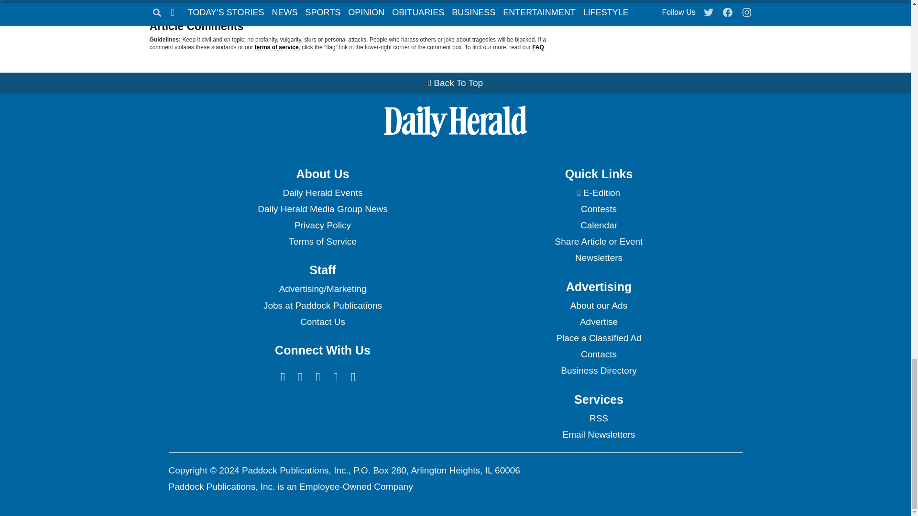 This screenshot has height=516, width=918. I want to click on Terms of Service, so click(322, 242).